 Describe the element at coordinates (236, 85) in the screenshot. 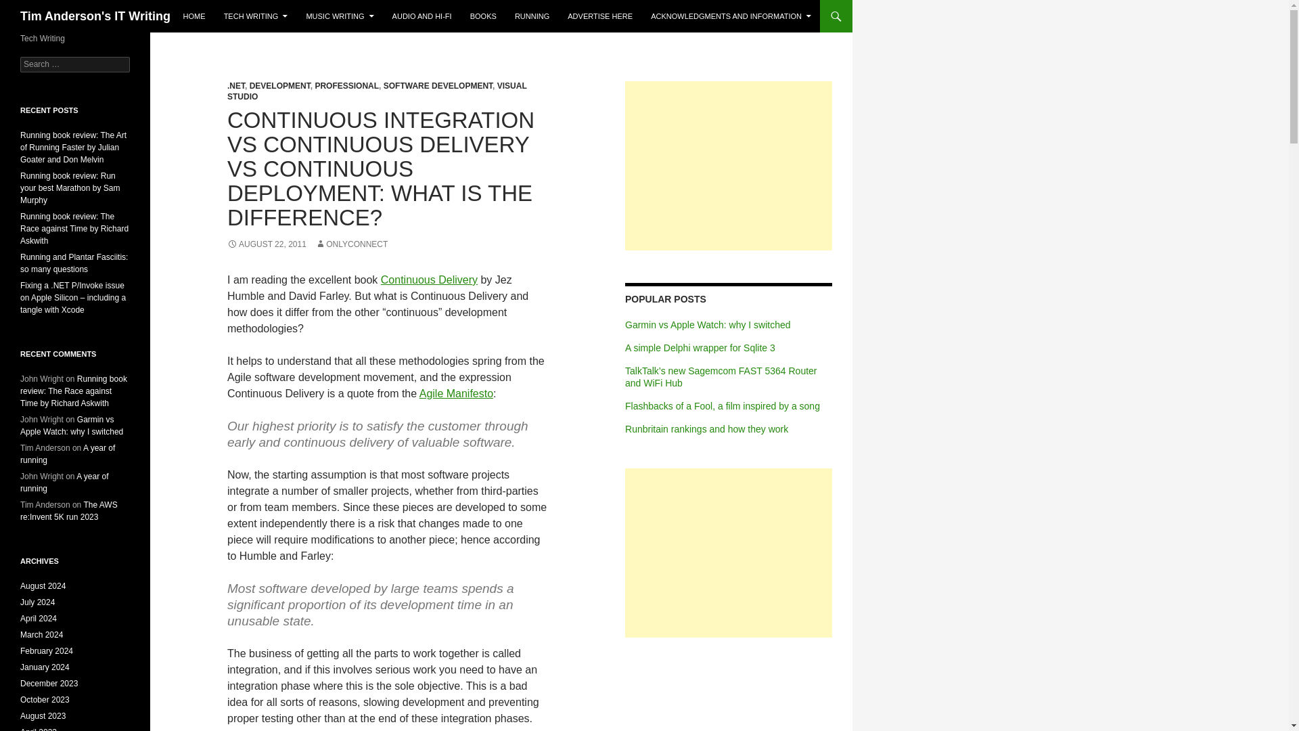

I see `.NET` at that location.